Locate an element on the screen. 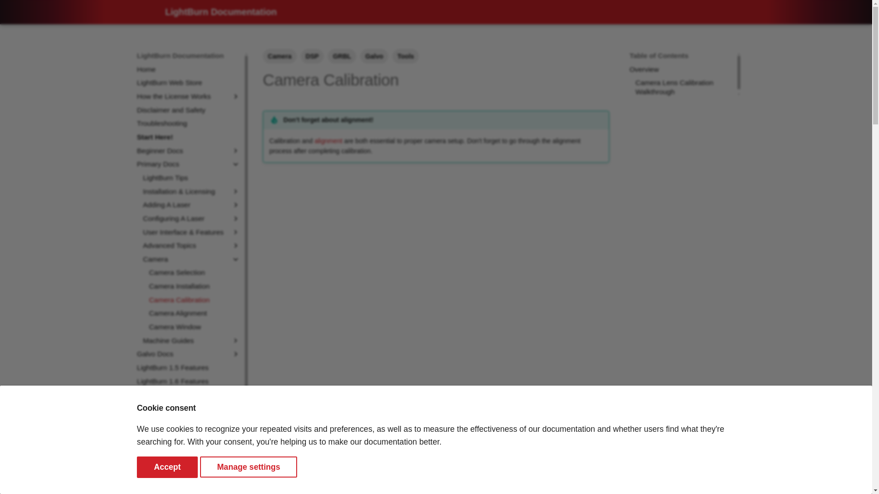 This screenshot has height=494, width=879. Advanced Topics is located at coordinates (191, 245).